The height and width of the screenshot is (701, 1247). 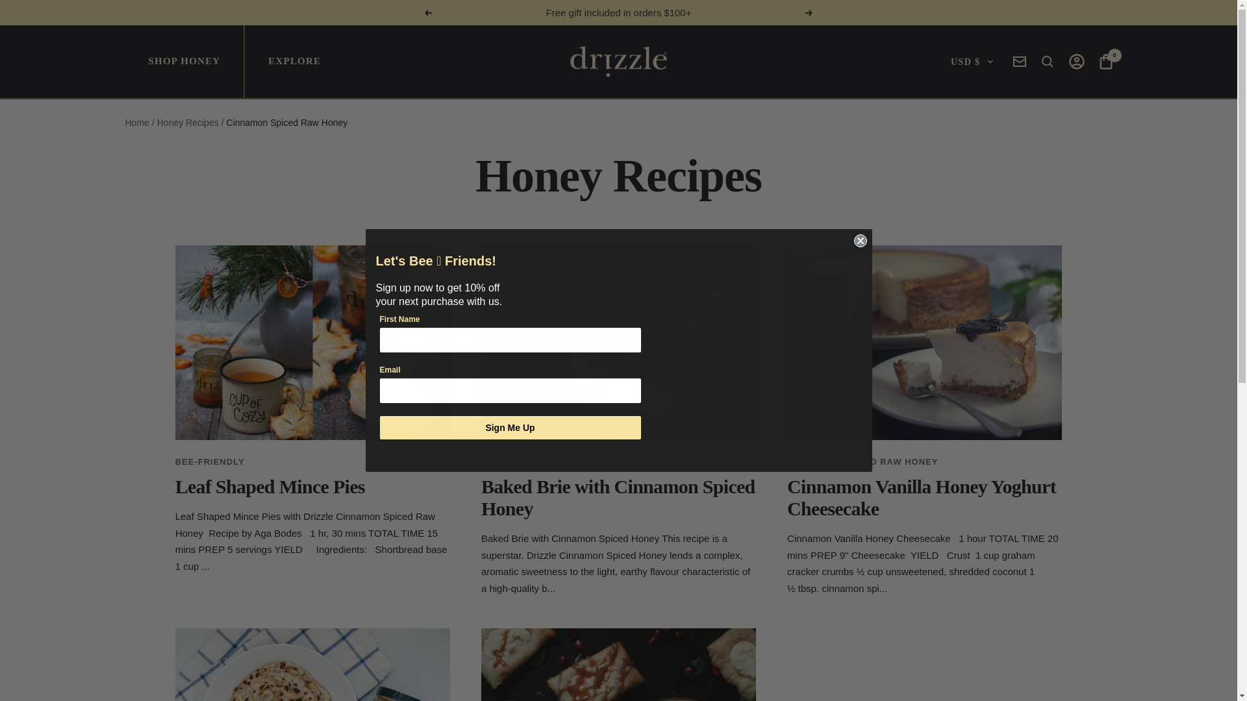 I want to click on Previous, so click(x=427, y=12).